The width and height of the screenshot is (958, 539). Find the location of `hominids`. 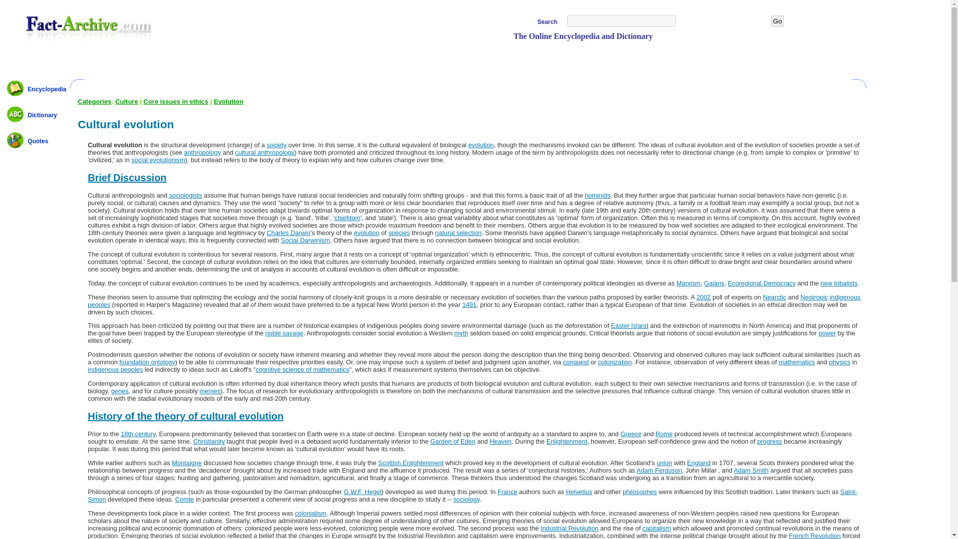

hominids is located at coordinates (597, 195).